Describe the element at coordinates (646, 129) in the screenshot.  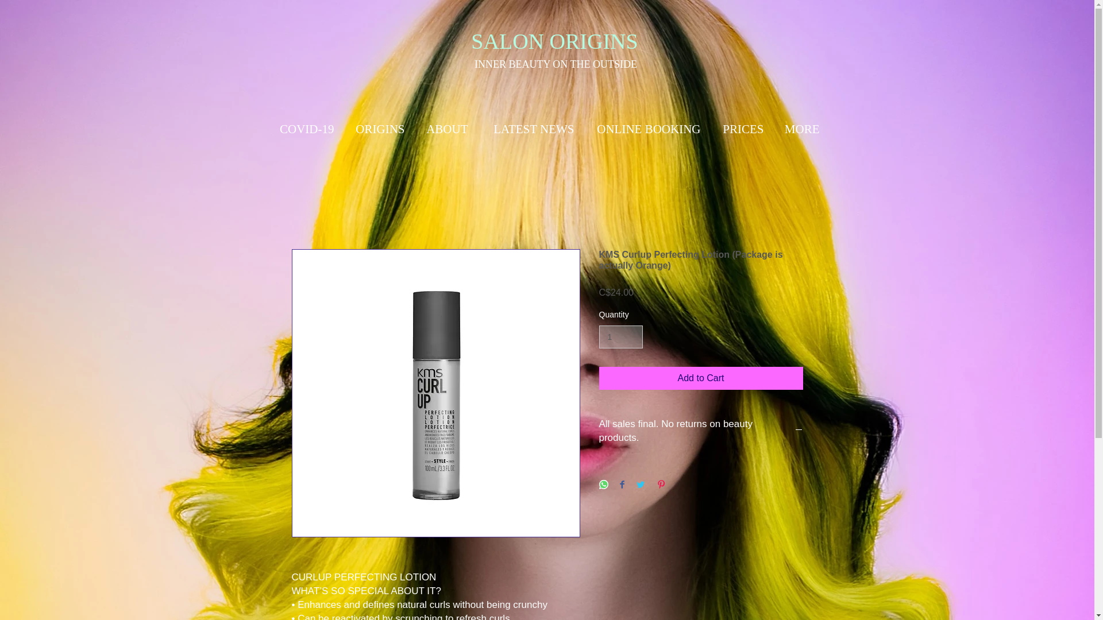
I see `ONLINE BOOKING` at that location.